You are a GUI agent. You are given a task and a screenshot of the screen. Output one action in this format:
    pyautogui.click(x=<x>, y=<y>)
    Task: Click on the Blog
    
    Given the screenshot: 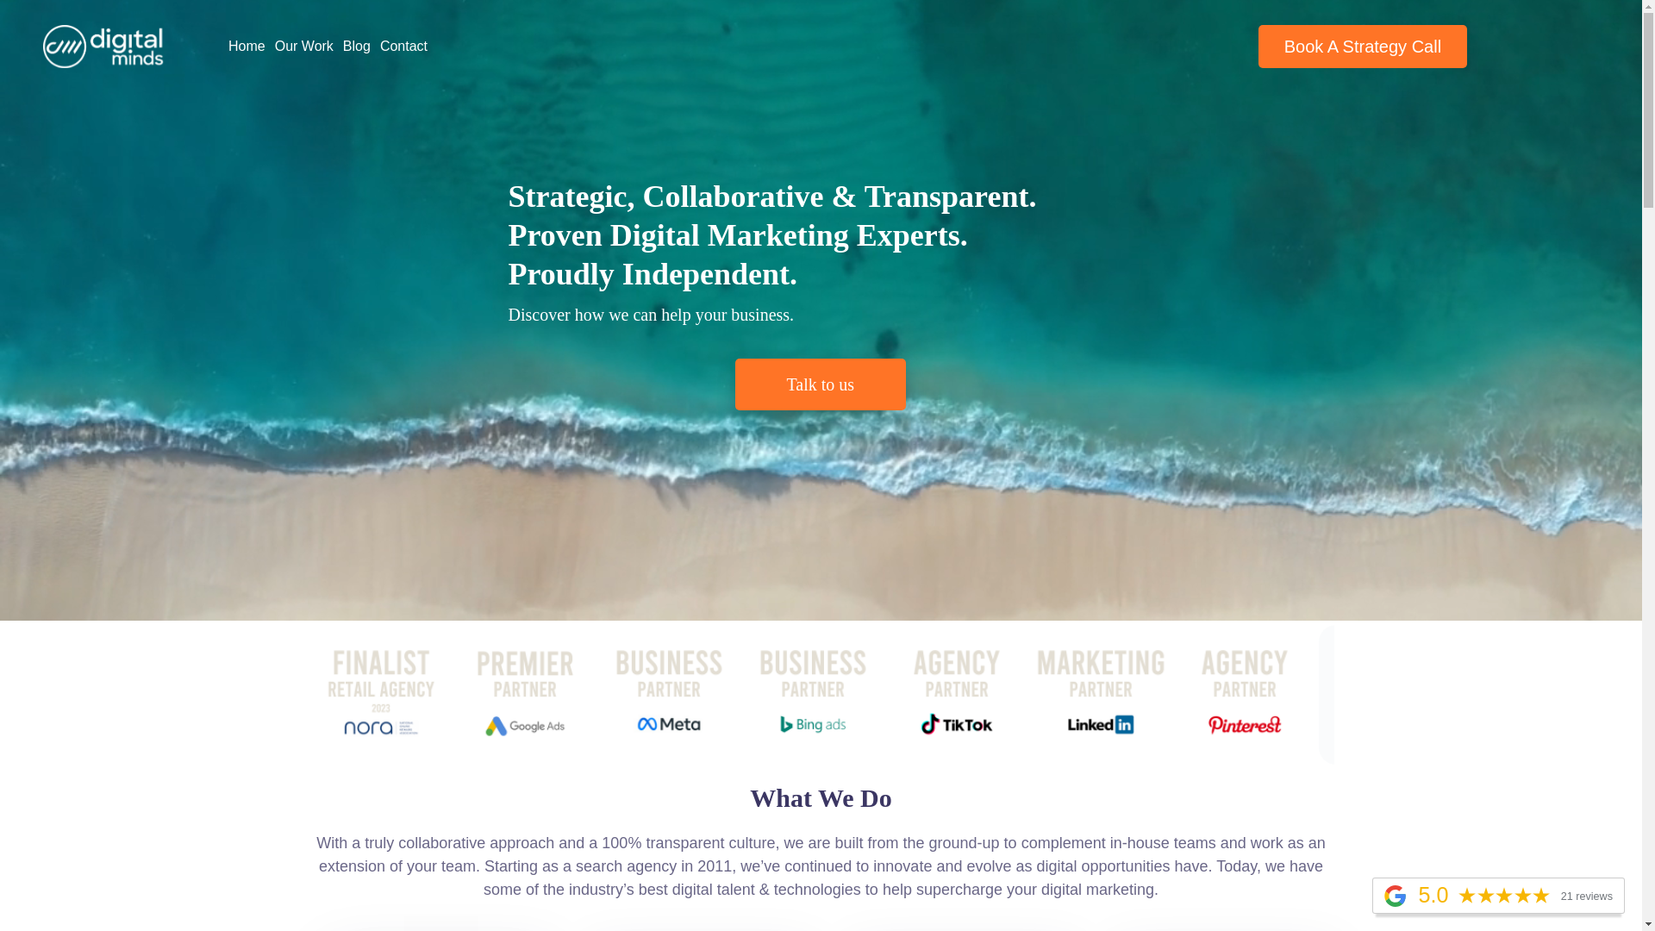 What is the action you would take?
    pyautogui.click(x=357, y=47)
    